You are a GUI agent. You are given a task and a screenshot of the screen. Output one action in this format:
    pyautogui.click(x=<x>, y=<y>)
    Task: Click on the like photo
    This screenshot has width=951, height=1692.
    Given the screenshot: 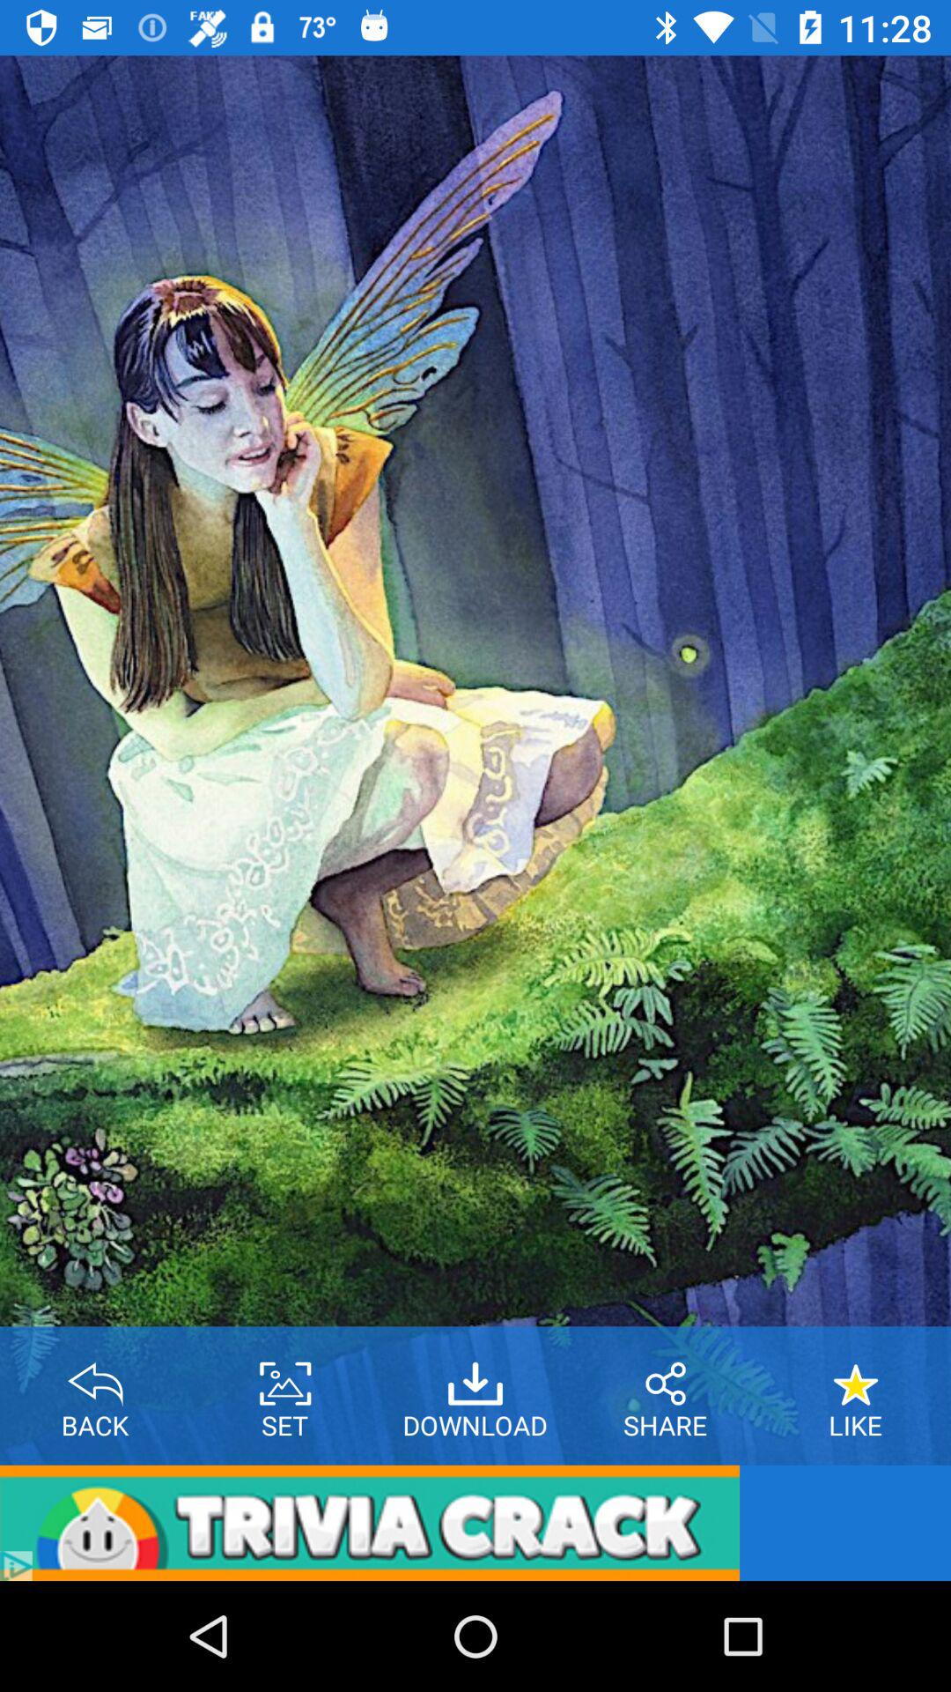 What is the action you would take?
    pyautogui.click(x=856, y=1377)
    